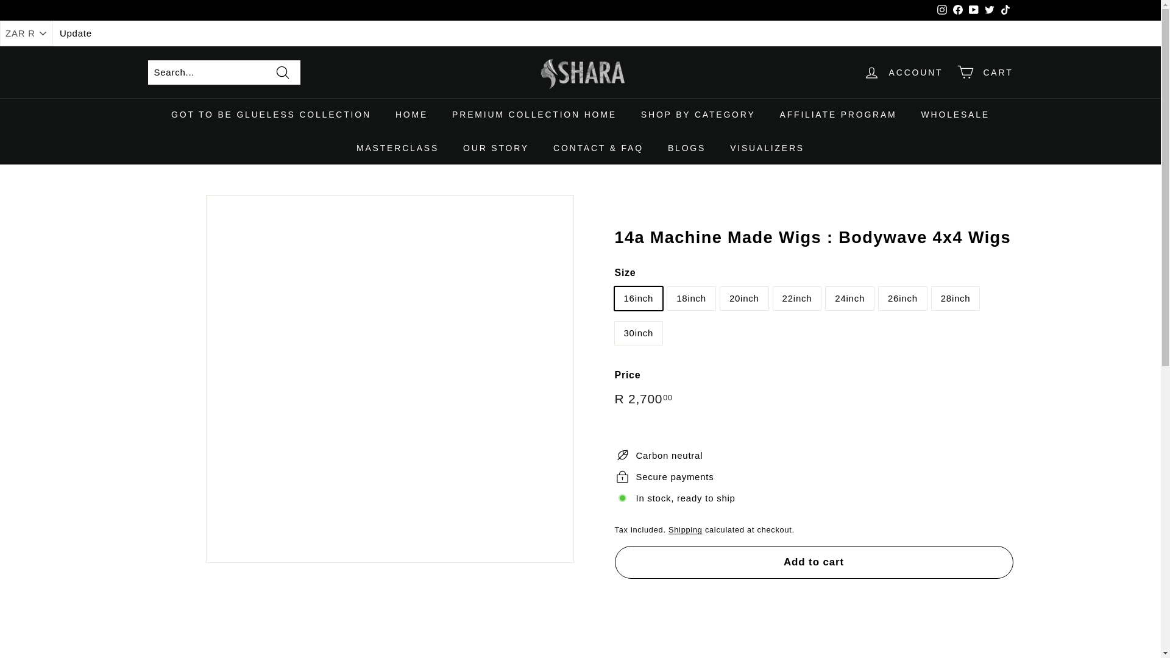  I want to click on WHOLESALE, so click(955, 114).